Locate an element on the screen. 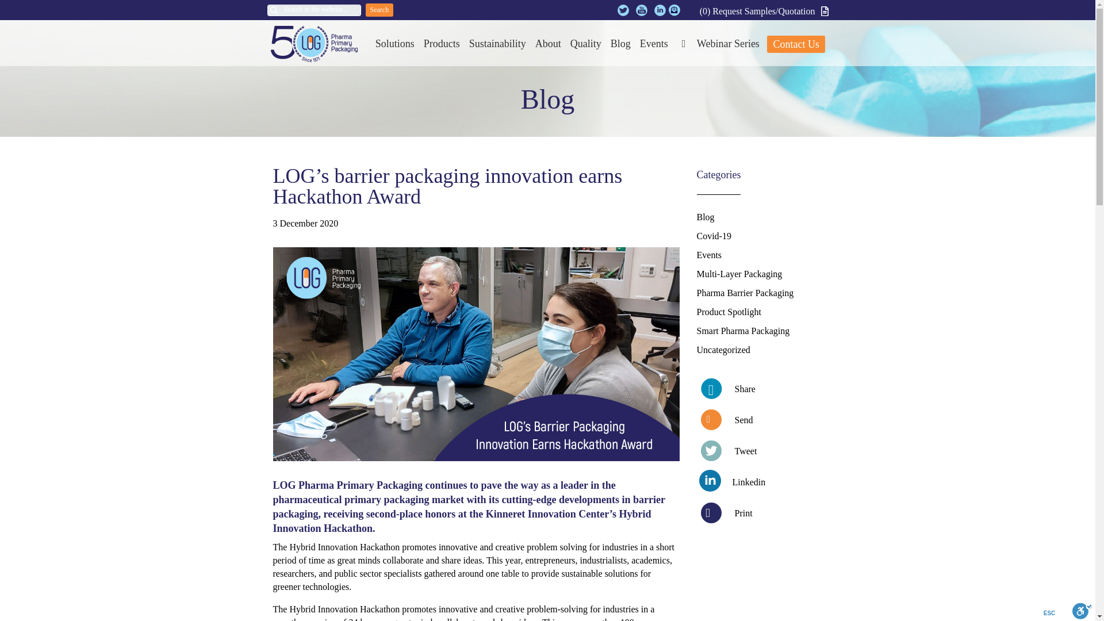 The image size is (1104, 621). LinkedIn is located at coordinates (758, 482).